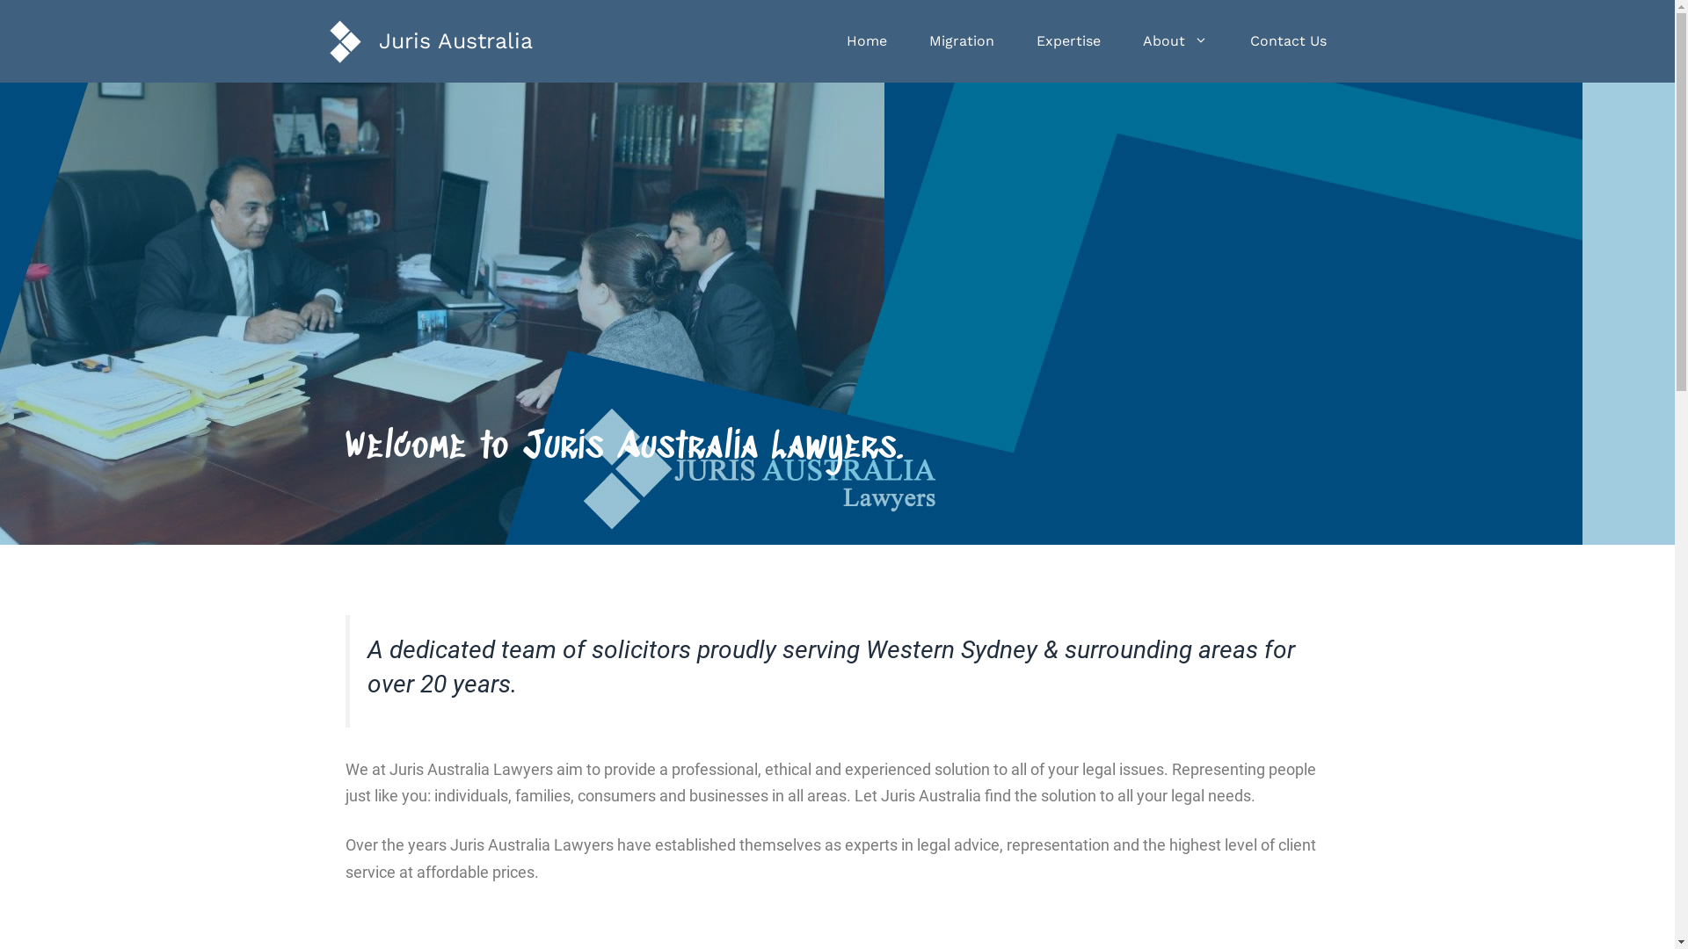  I want to click on About, so click(1175, 41).